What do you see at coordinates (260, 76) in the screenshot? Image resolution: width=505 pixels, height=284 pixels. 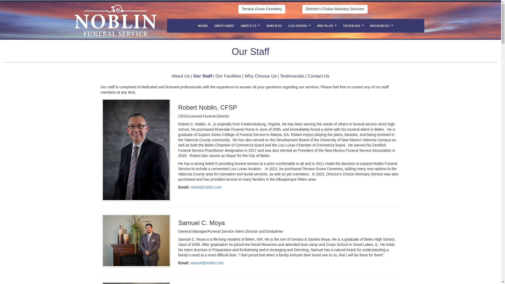 I see `Why Choose Us` at bounding box center [260, 76].